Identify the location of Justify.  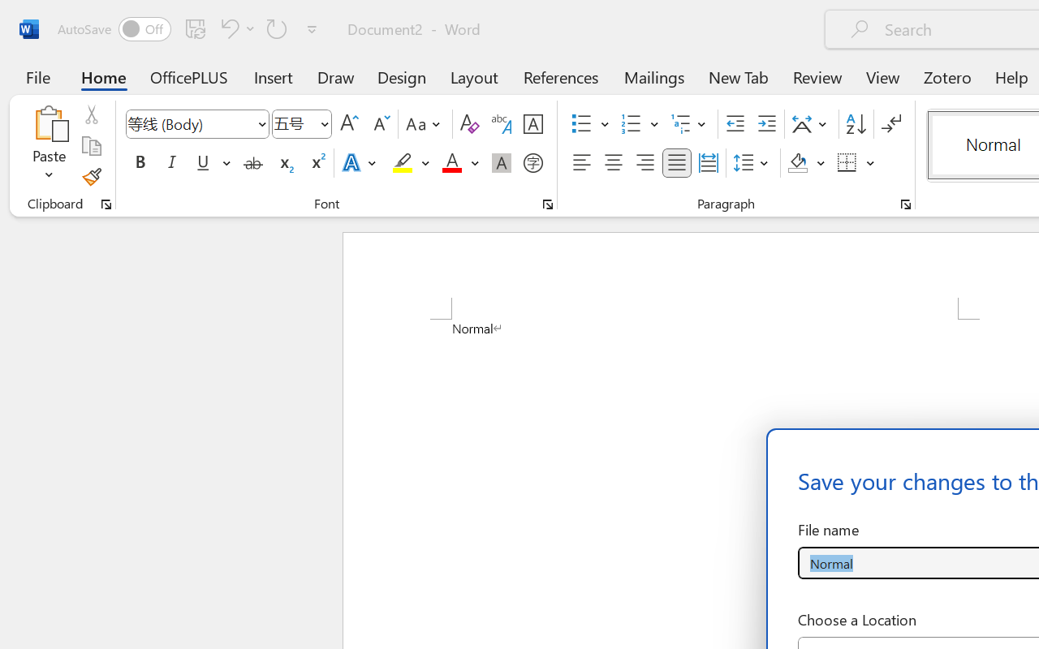
(677, 163).